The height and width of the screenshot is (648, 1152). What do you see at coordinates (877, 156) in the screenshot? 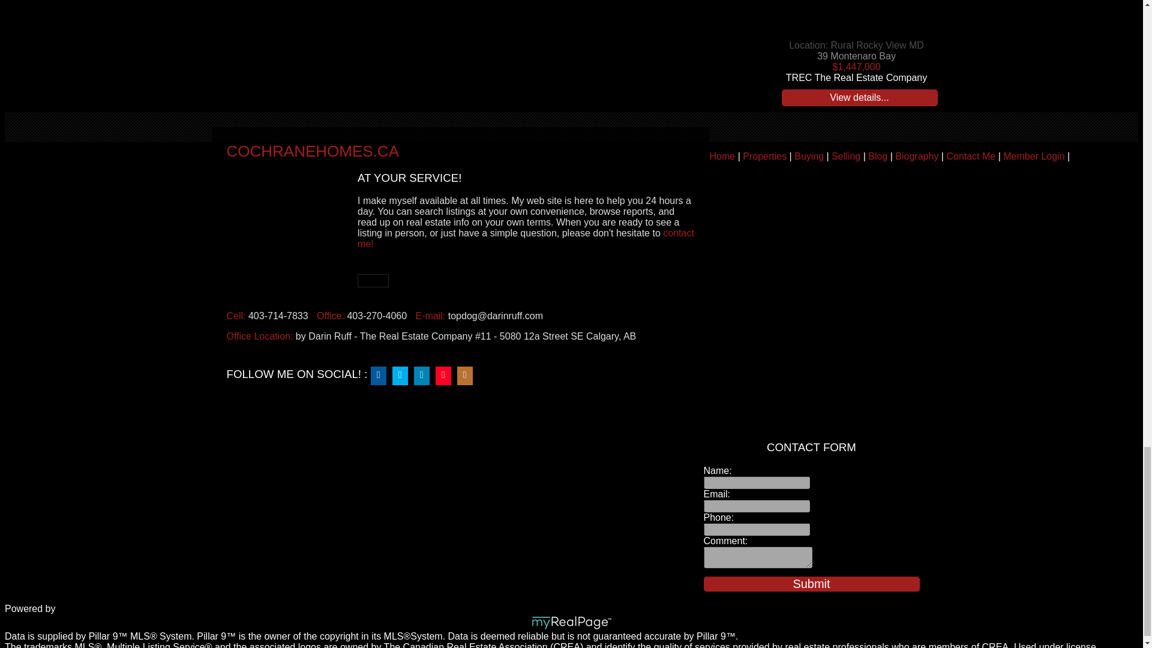
I see `Blog` at bounding box center [877, 156].